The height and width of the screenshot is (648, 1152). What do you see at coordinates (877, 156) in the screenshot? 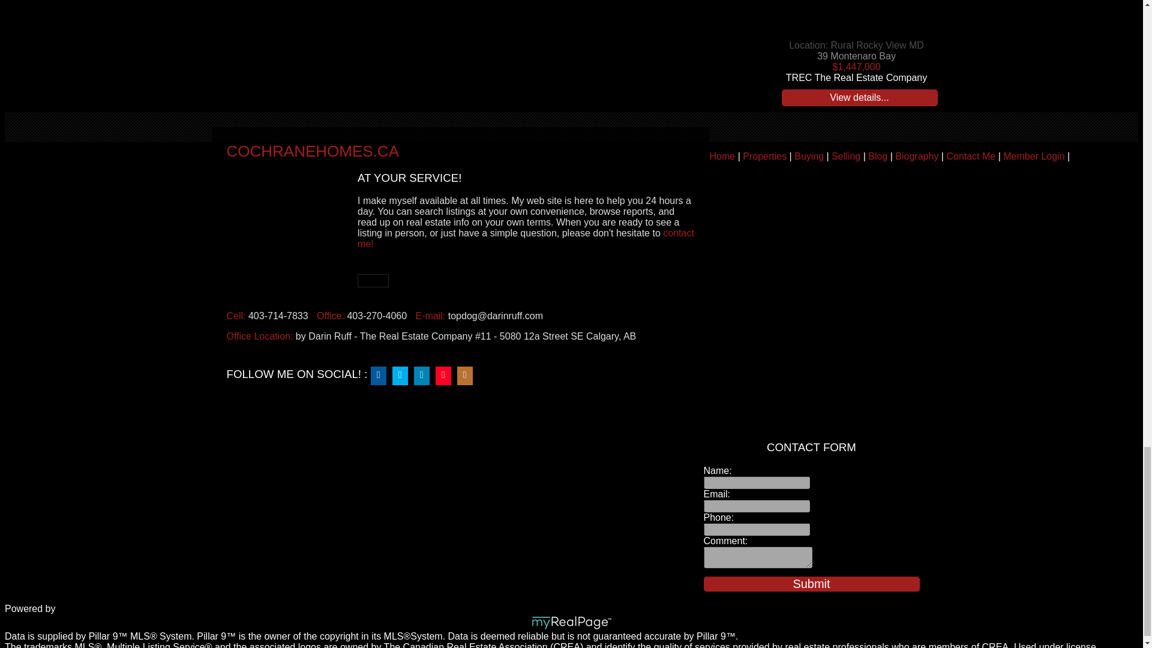
I see `Blog` at bounding box center [877, 156].